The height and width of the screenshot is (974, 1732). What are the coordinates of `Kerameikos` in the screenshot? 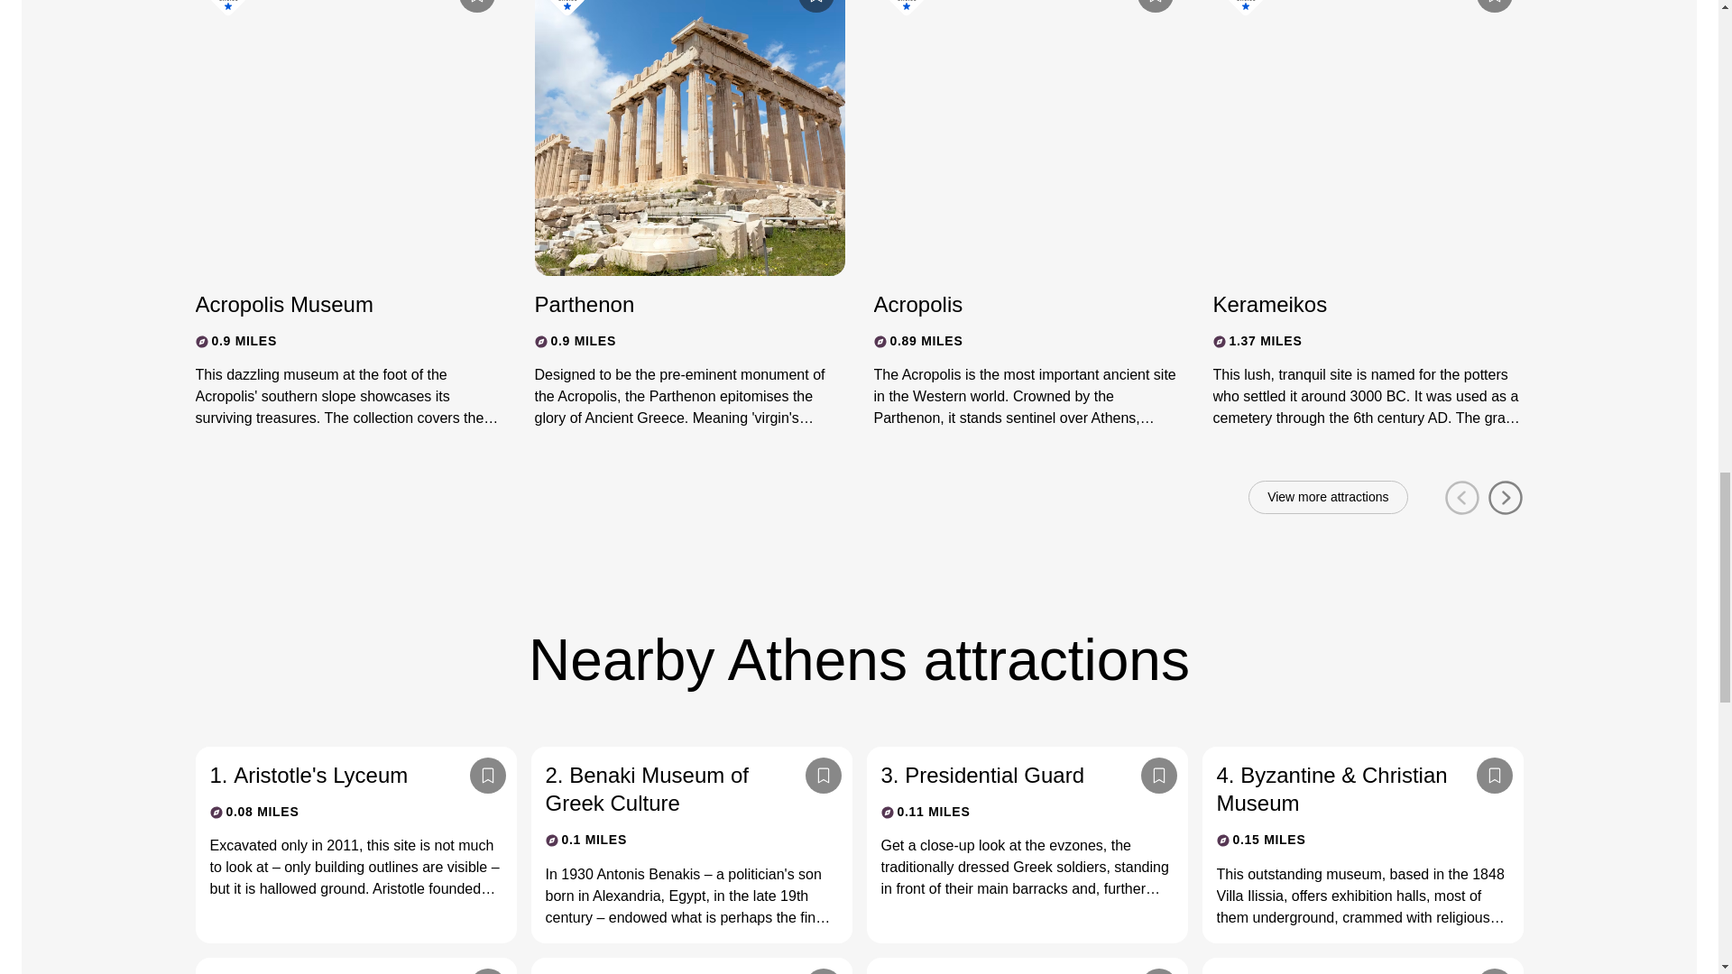 It's located at (1351, 304).